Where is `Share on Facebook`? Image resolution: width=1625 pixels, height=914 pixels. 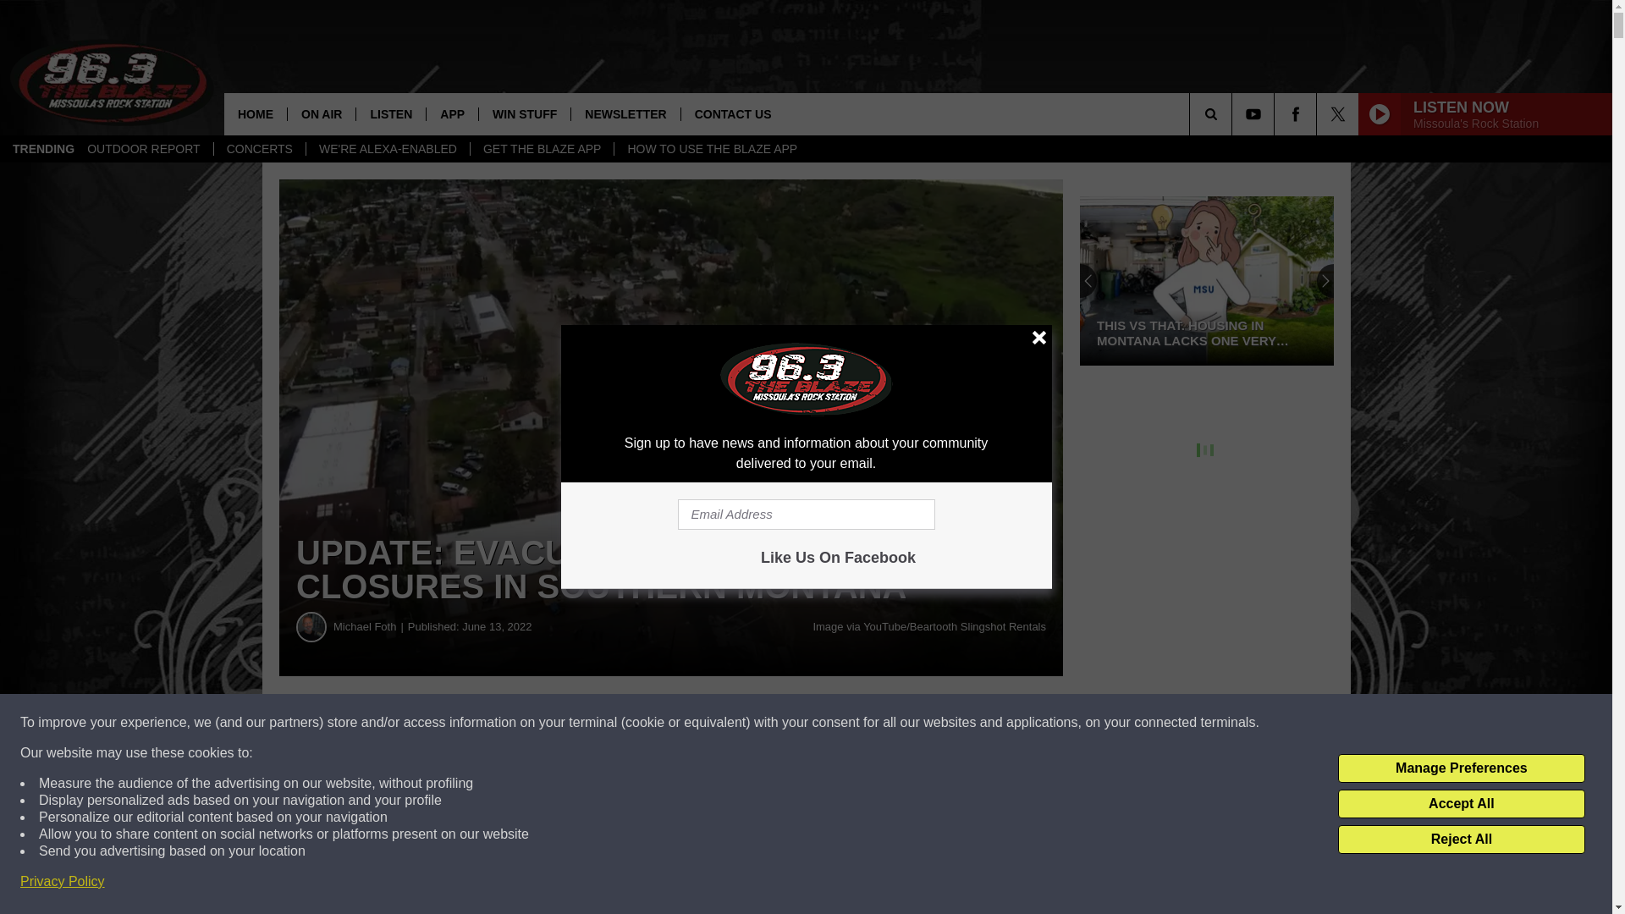 Share on Facebook is located at coordinates (515, 723).